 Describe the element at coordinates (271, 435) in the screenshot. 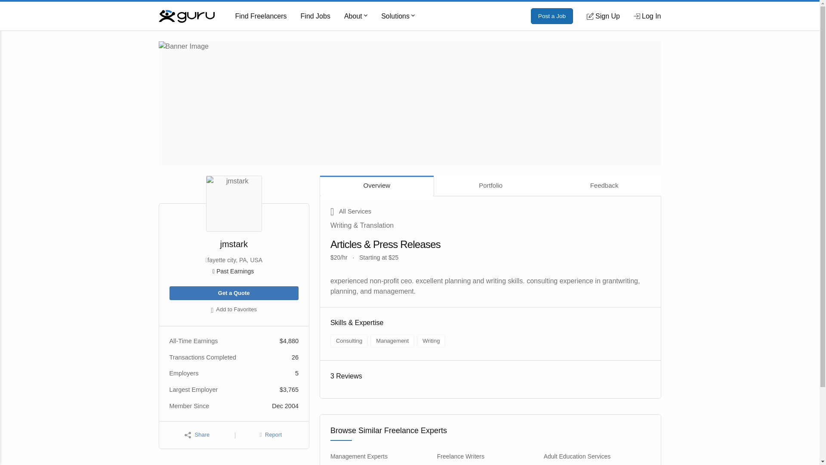

I see `Report` at that location.